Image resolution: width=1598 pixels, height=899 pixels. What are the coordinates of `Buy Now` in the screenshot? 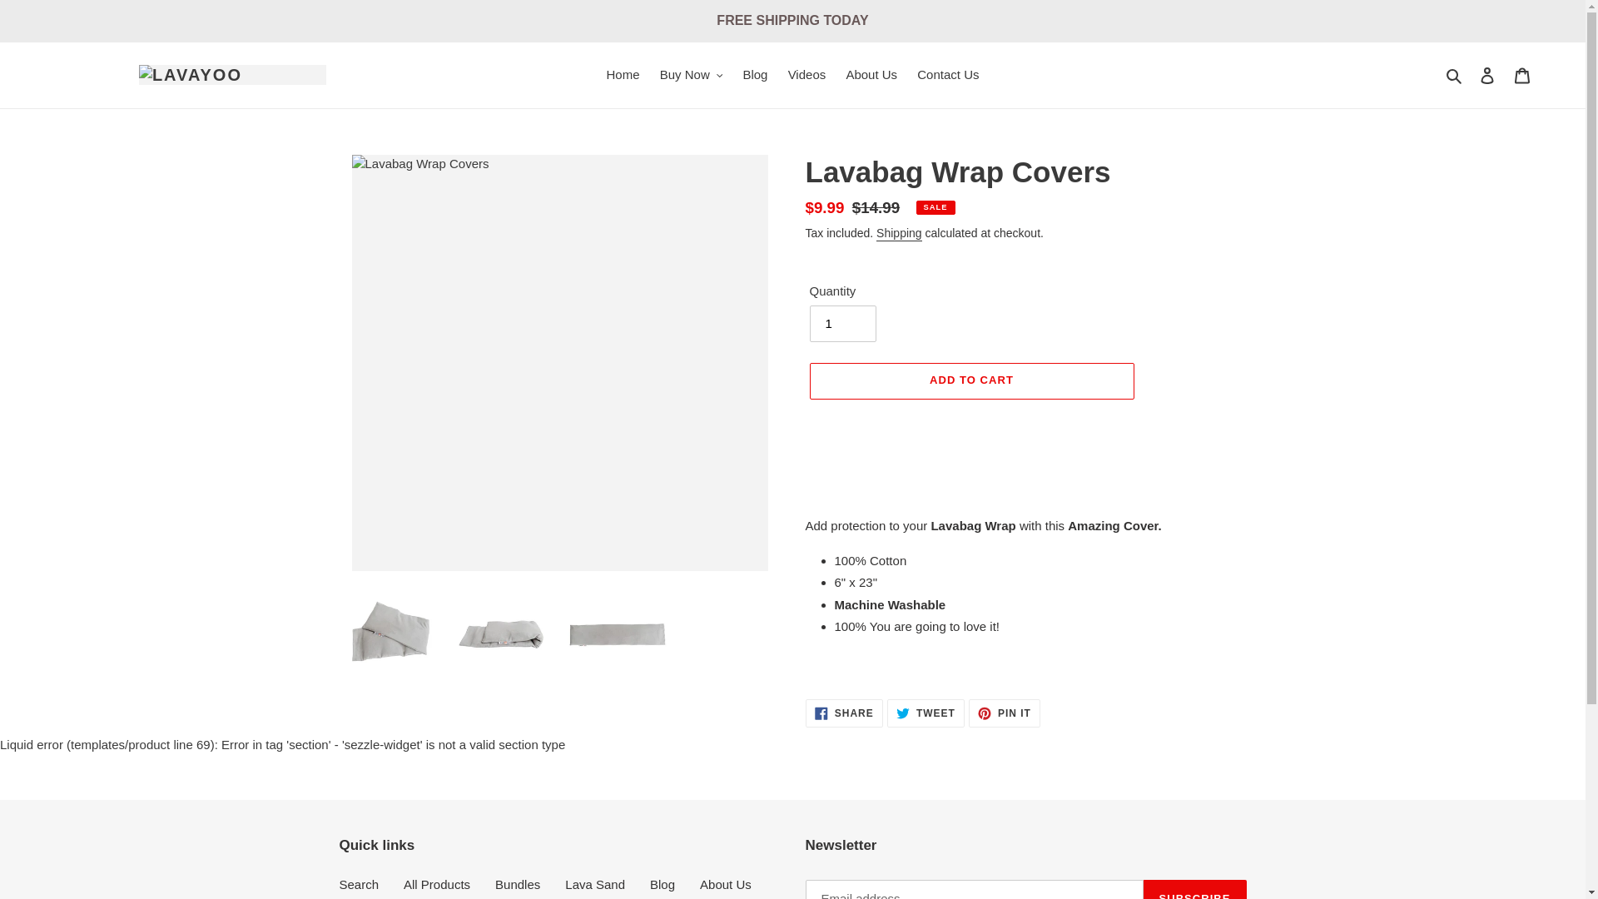 It's located at (692, 75).